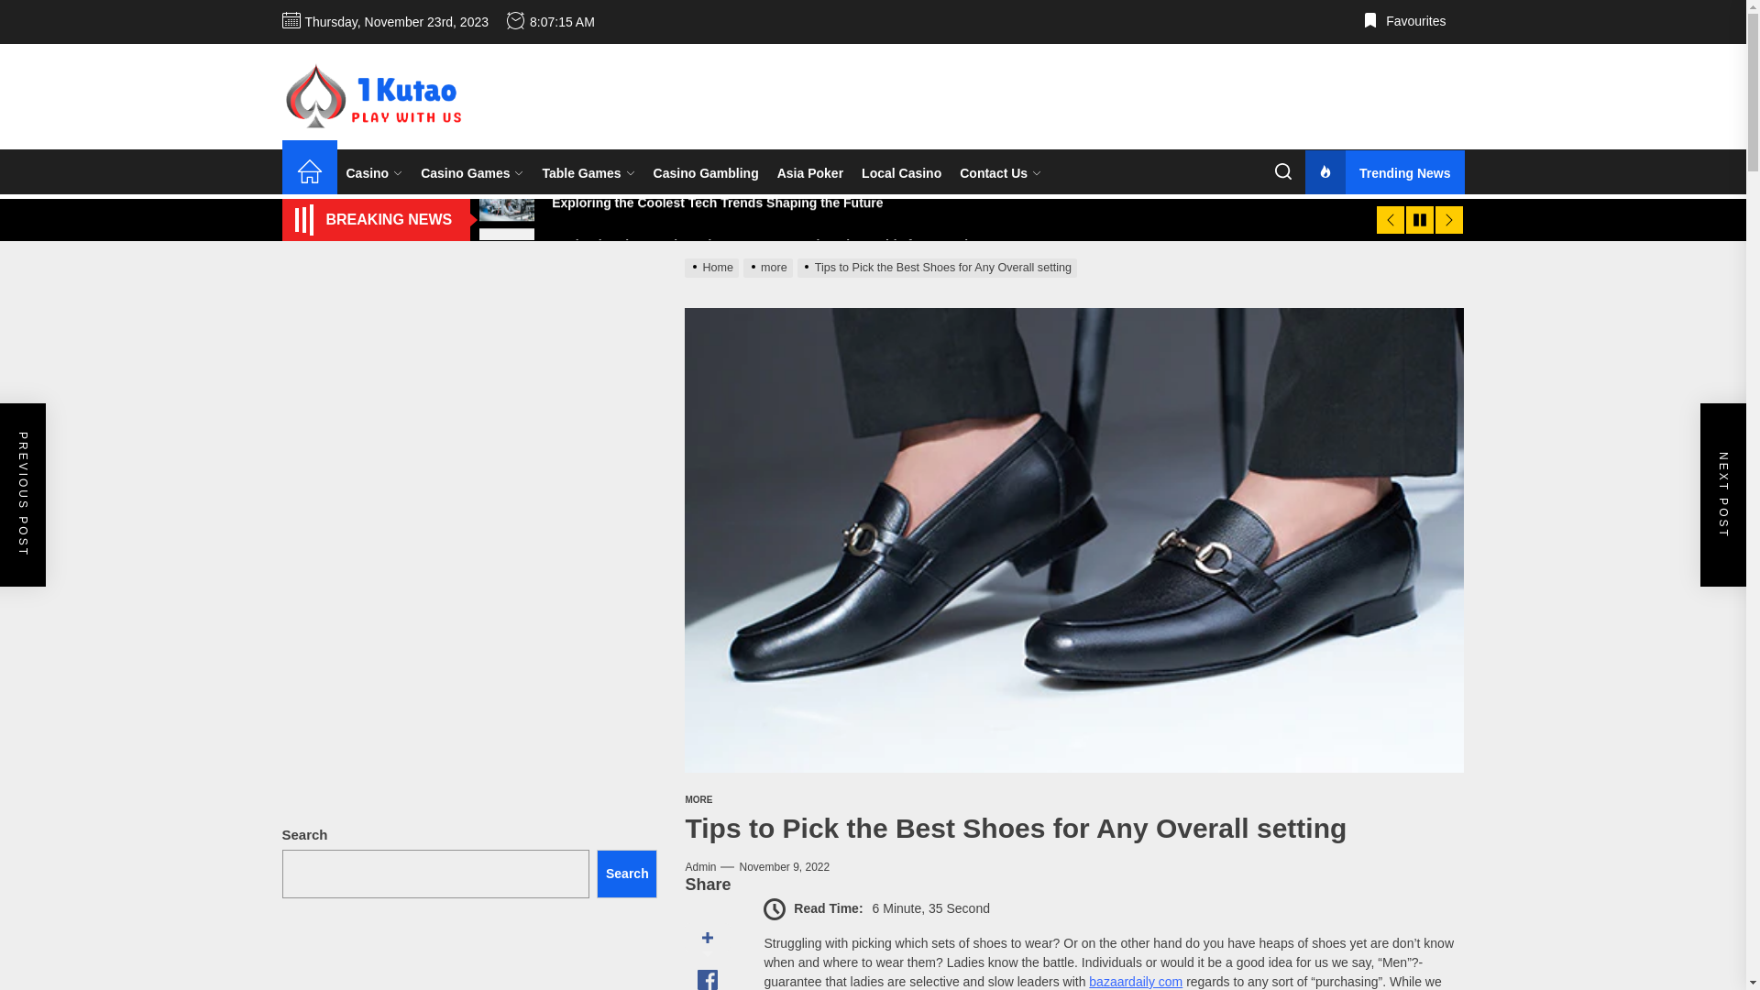 The image size is (1760, 990). Describe the element at coordinates (627, 874) in the screenshot. I see `Search` at that location.